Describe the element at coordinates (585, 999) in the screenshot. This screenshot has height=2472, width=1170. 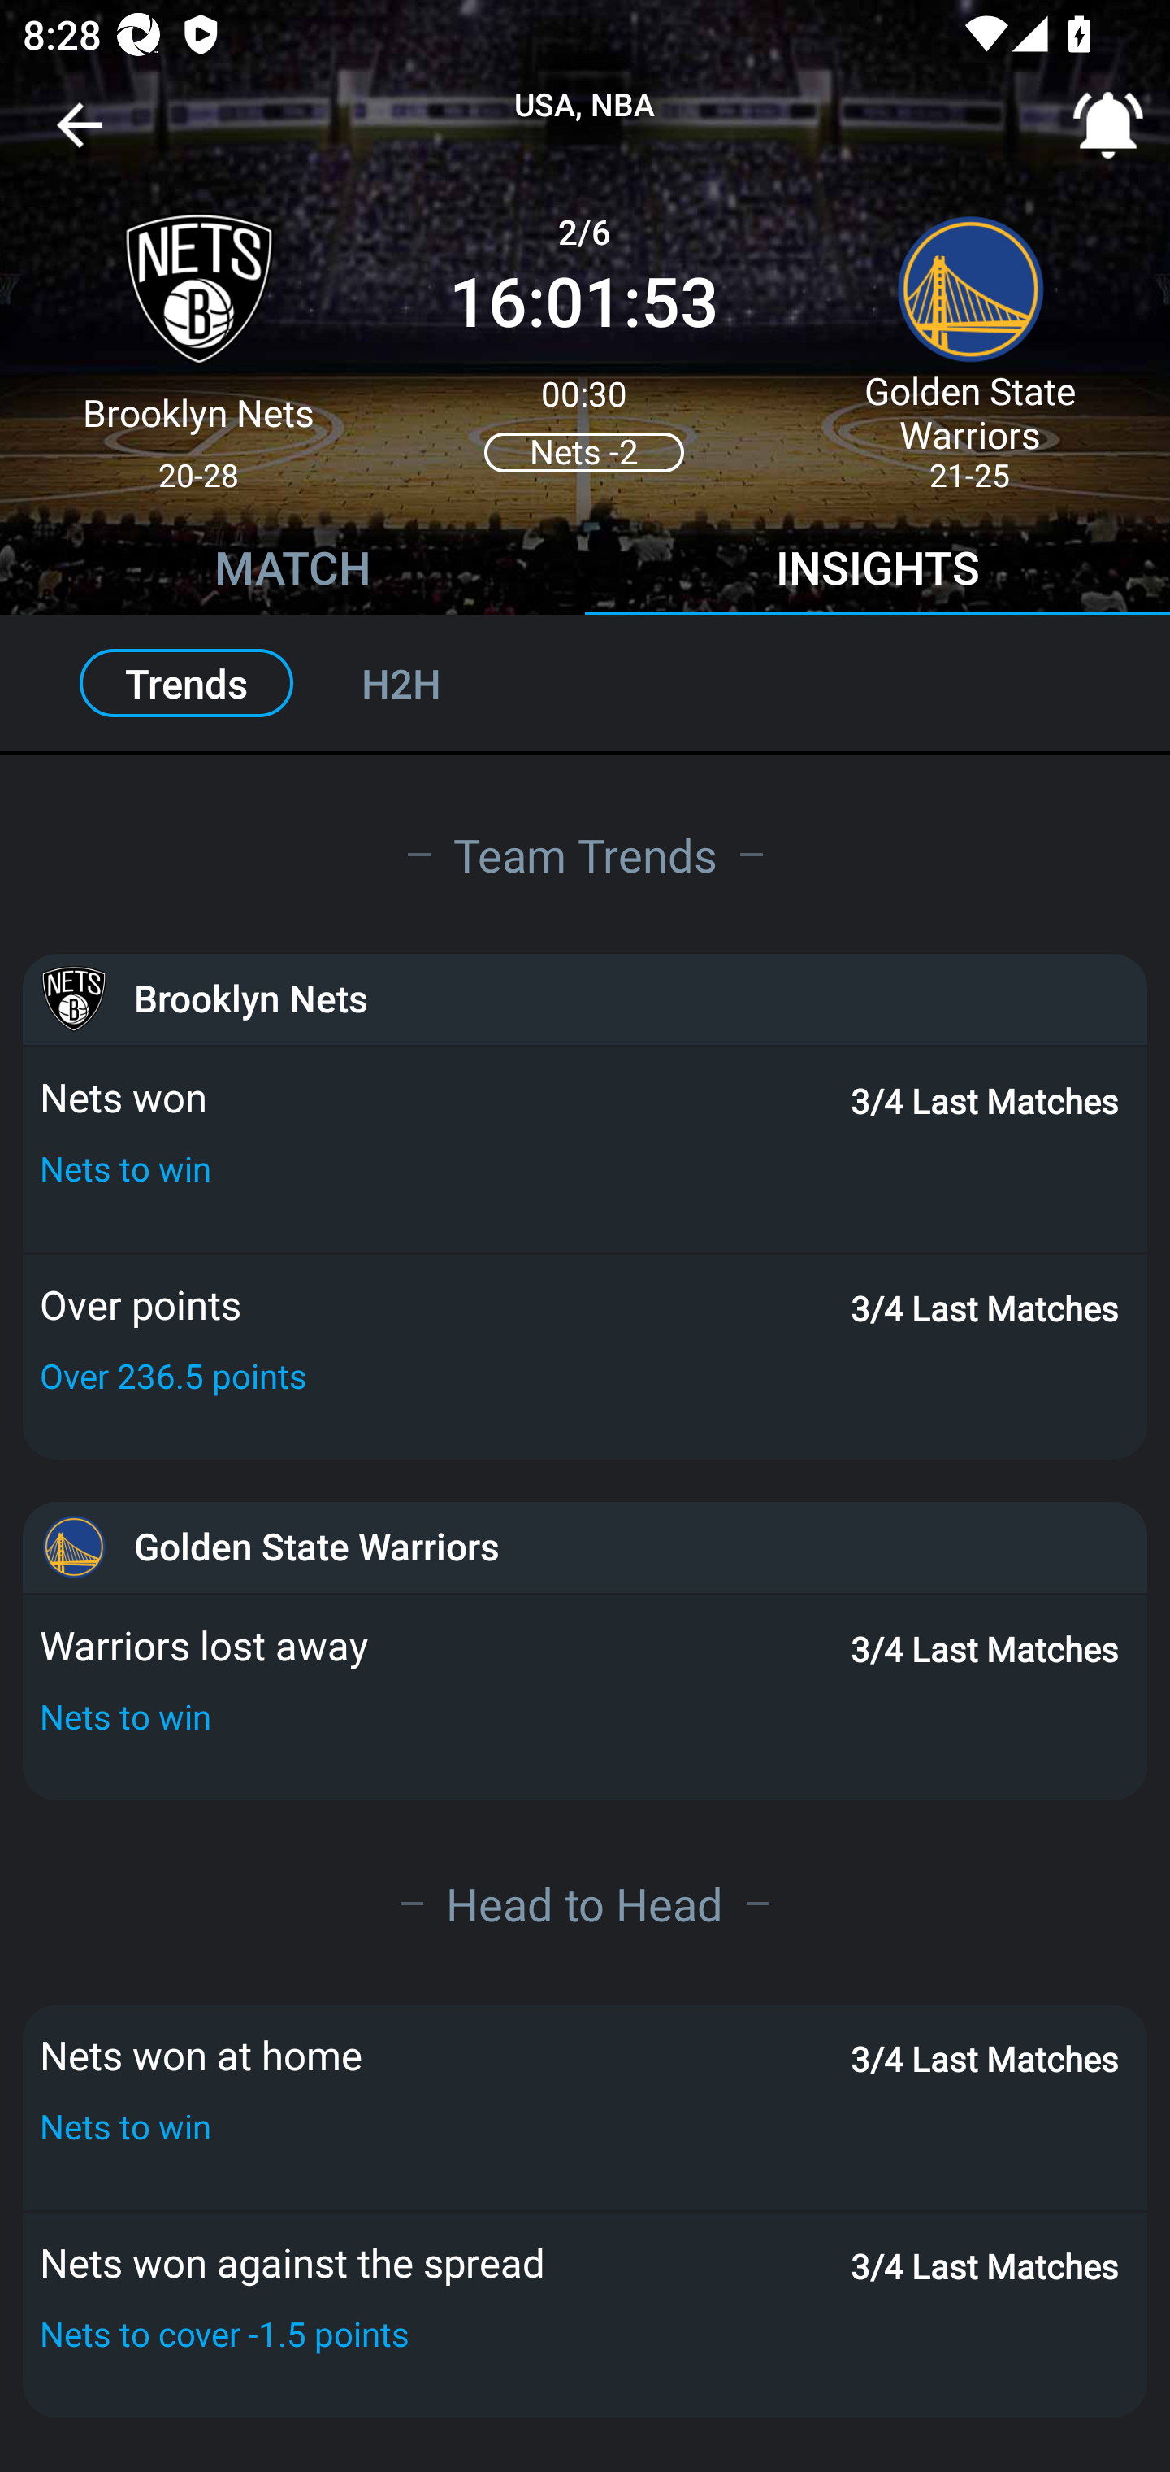
I see `Brooklyn Nets` at that location.